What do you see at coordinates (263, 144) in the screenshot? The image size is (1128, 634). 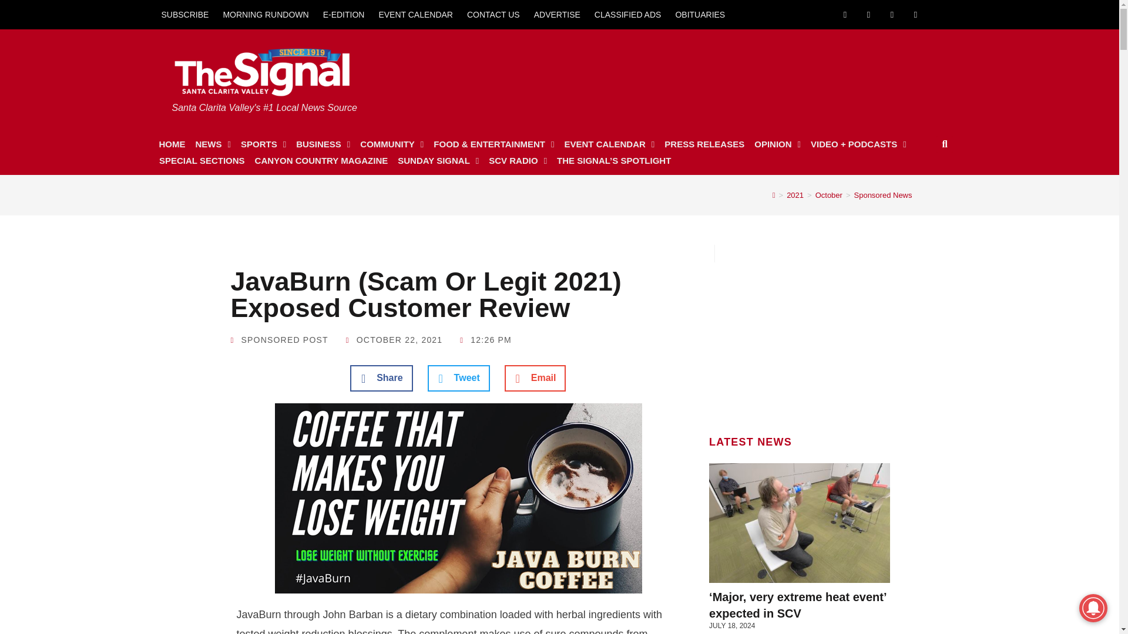 I see `SPORTS` at bounding box center [263, 144].